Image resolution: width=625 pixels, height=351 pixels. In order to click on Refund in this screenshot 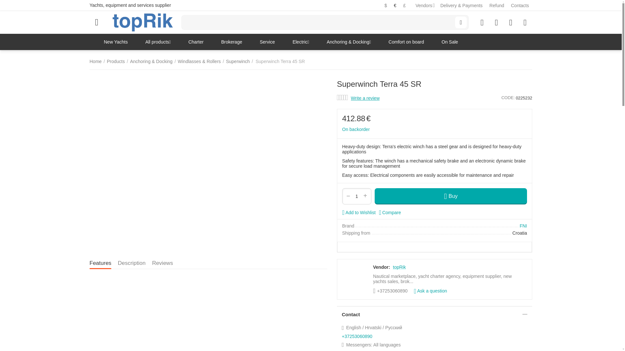, I will do `click(497, 5)`.